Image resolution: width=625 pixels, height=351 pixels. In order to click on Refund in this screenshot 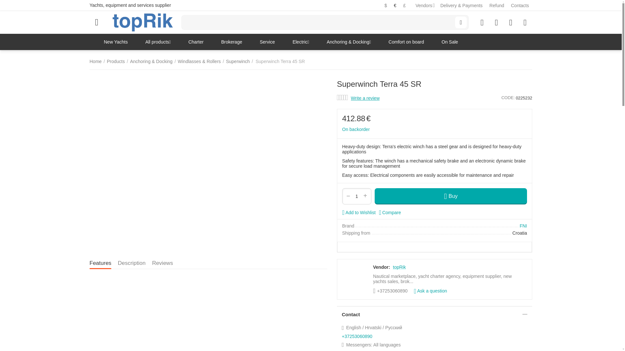, I will do `click(497, 5)`.